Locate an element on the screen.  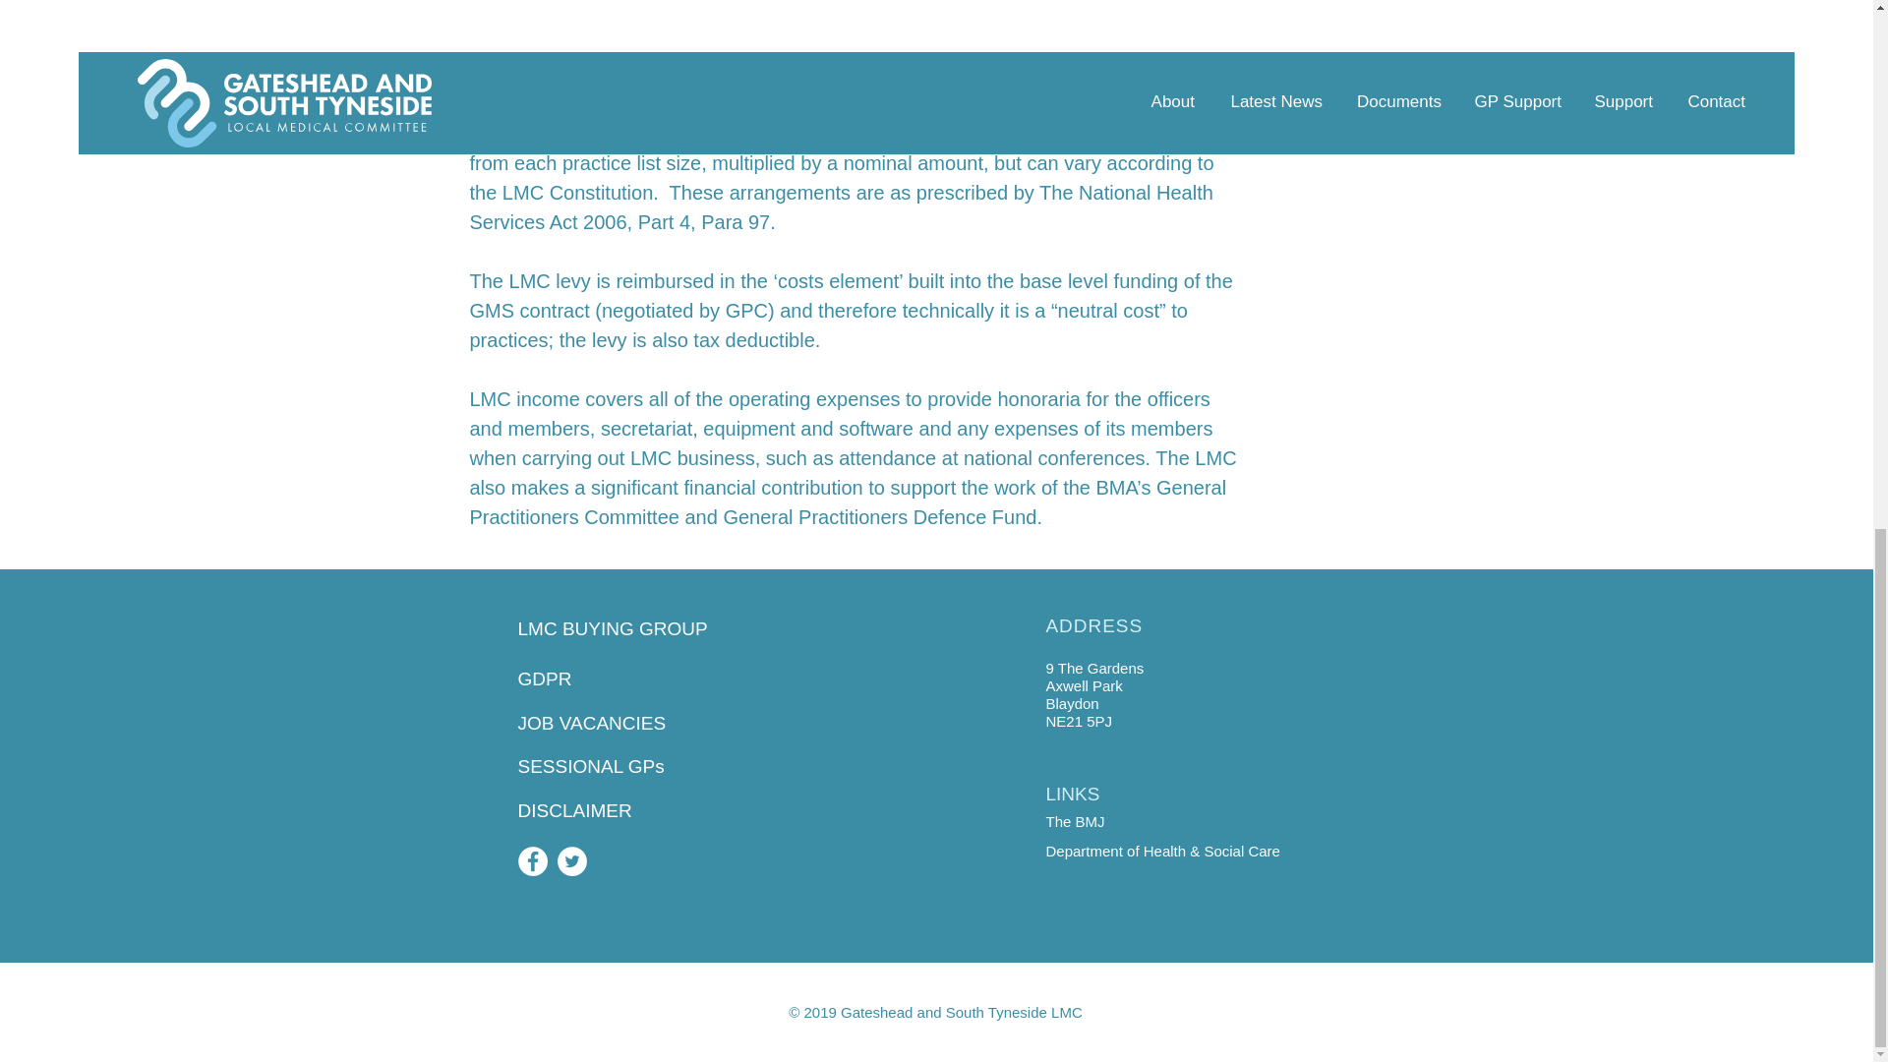
www.bma.org.uk is located at coordinates (543, 16).